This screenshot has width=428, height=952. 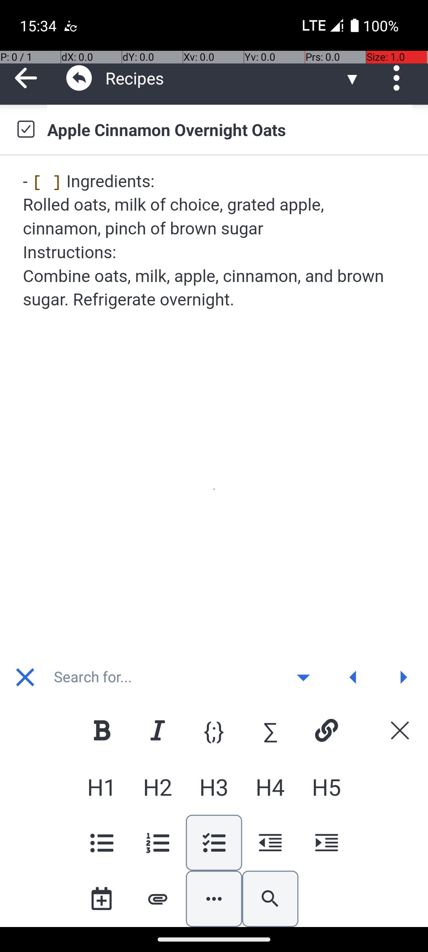 I want to click on KaTeX, so click(x=270, y=730).